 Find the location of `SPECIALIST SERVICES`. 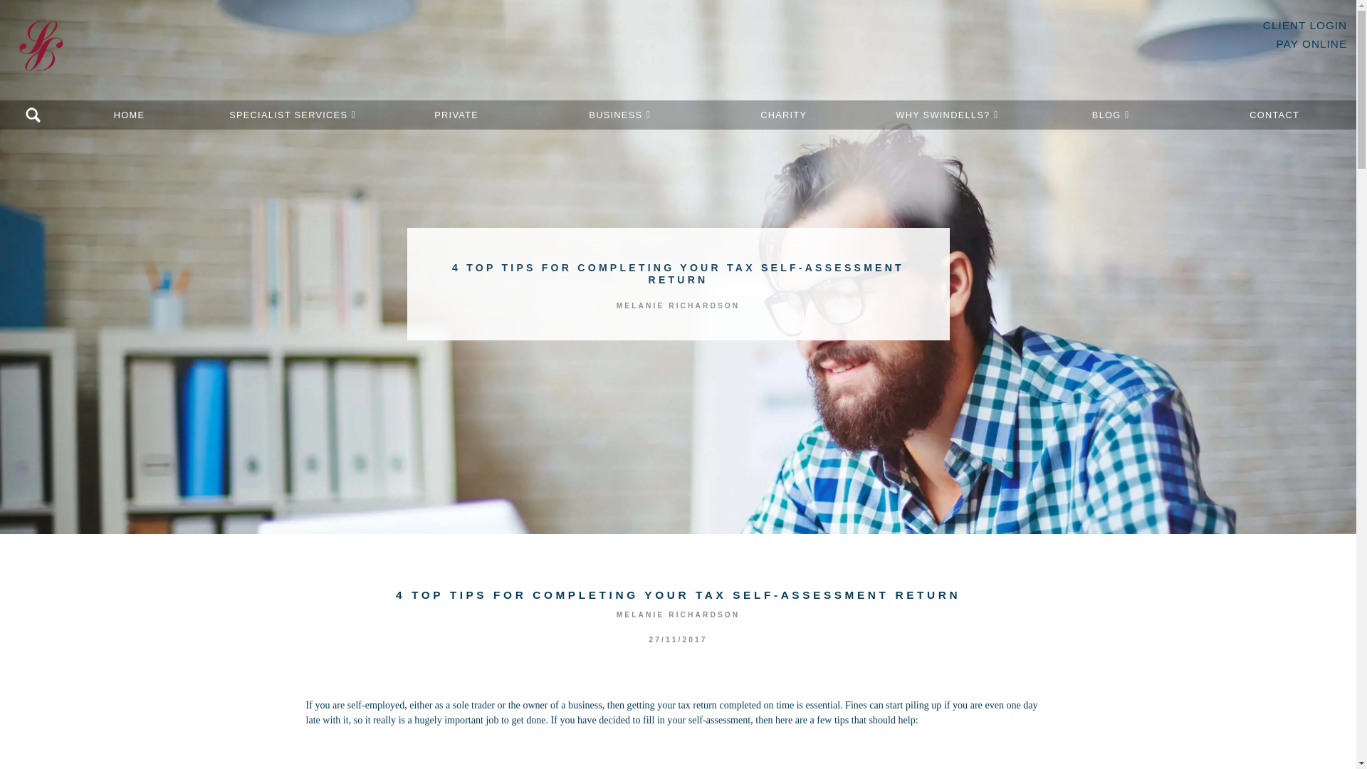

SPECIALIST SERVICES is located at coordinates (292, 115).